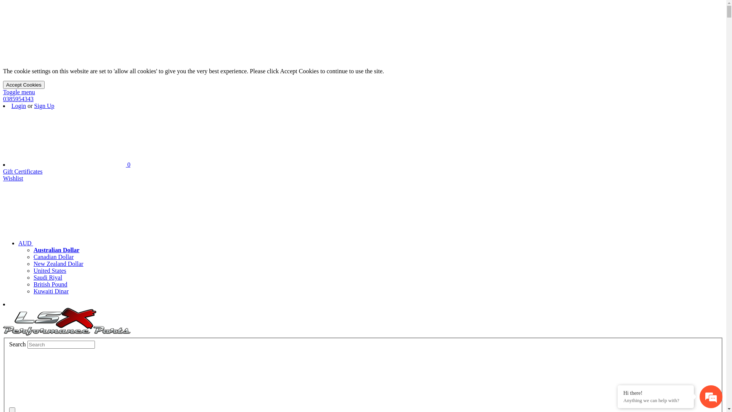 This screenshot has width=732, height=412. Describe the element at coordinates (50, 285) in the screenshot. I see `British Pound` at that location.